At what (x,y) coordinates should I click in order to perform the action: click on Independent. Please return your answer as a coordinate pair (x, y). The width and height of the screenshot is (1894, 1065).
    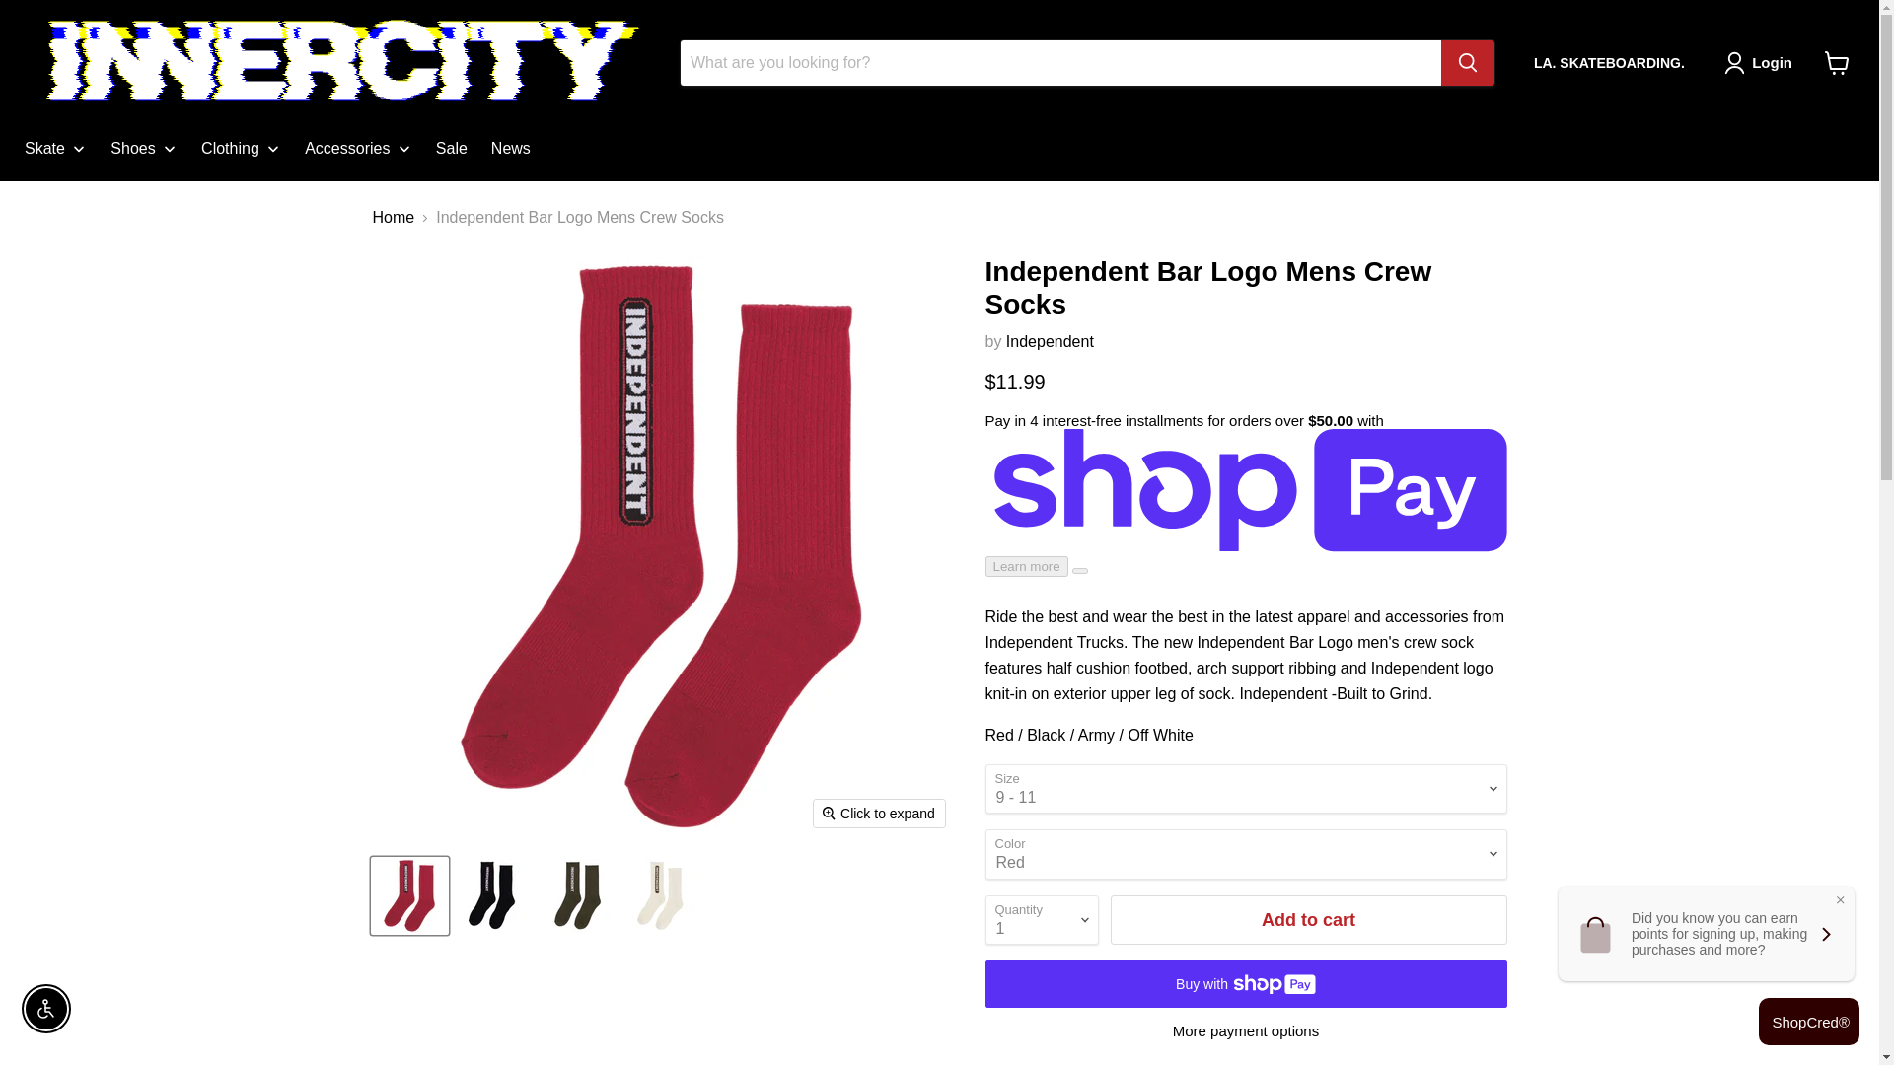
    Looking at the image, I should click on (1050, 341).